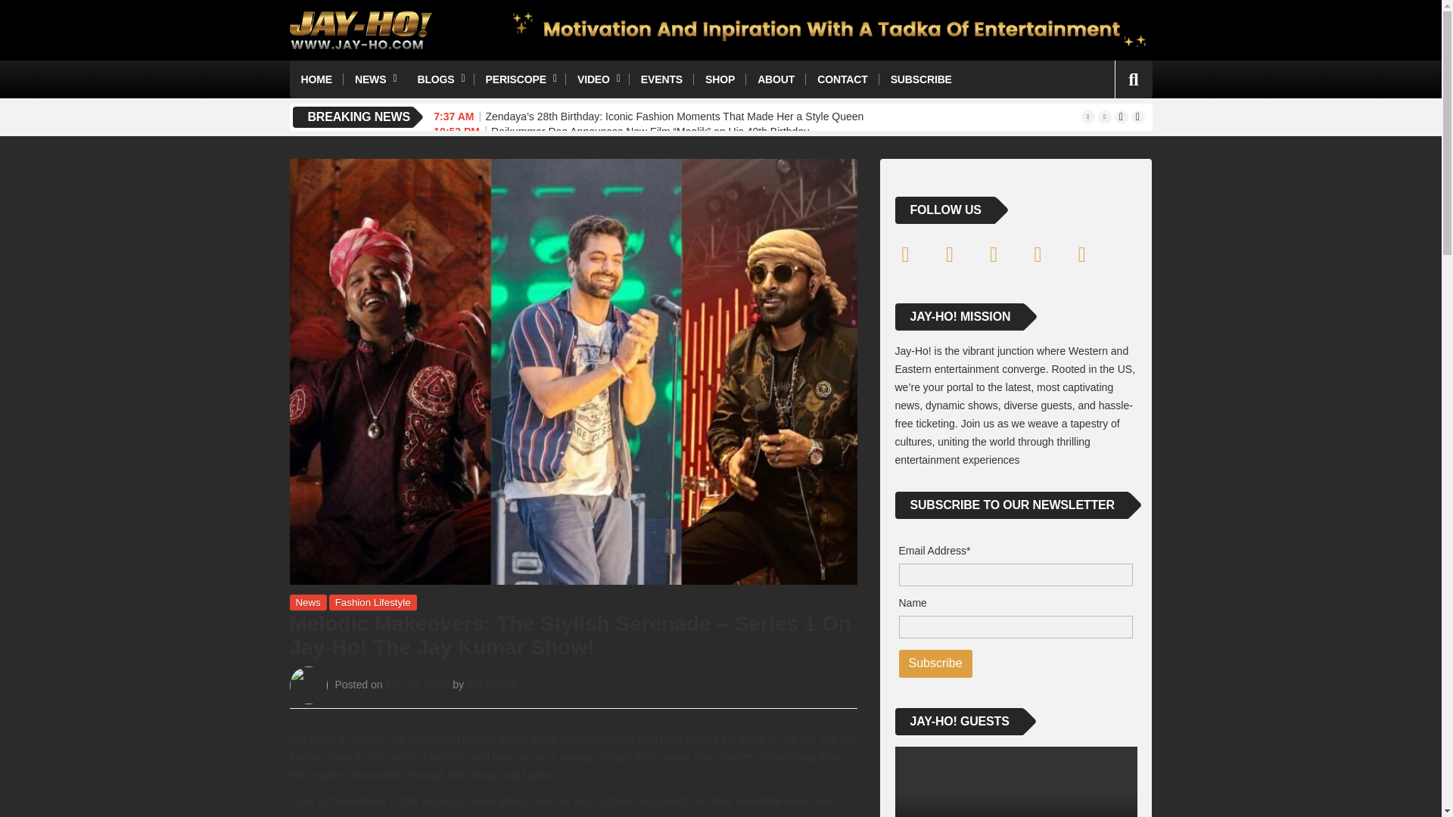 The width and height of the screenshot is (1453, 817). I want to click on BLOGS, so click(439, 79).